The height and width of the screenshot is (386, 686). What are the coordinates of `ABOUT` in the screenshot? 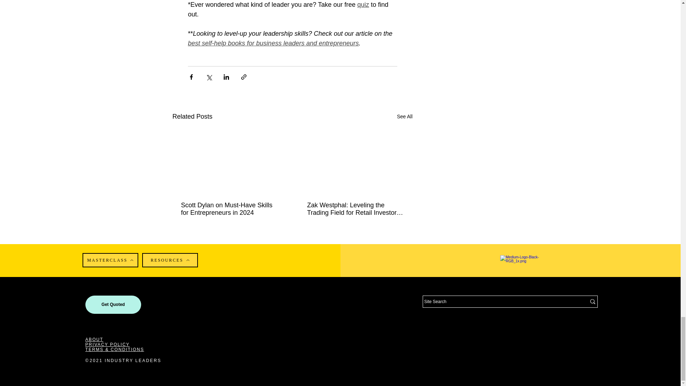 It's located at (94, 339).